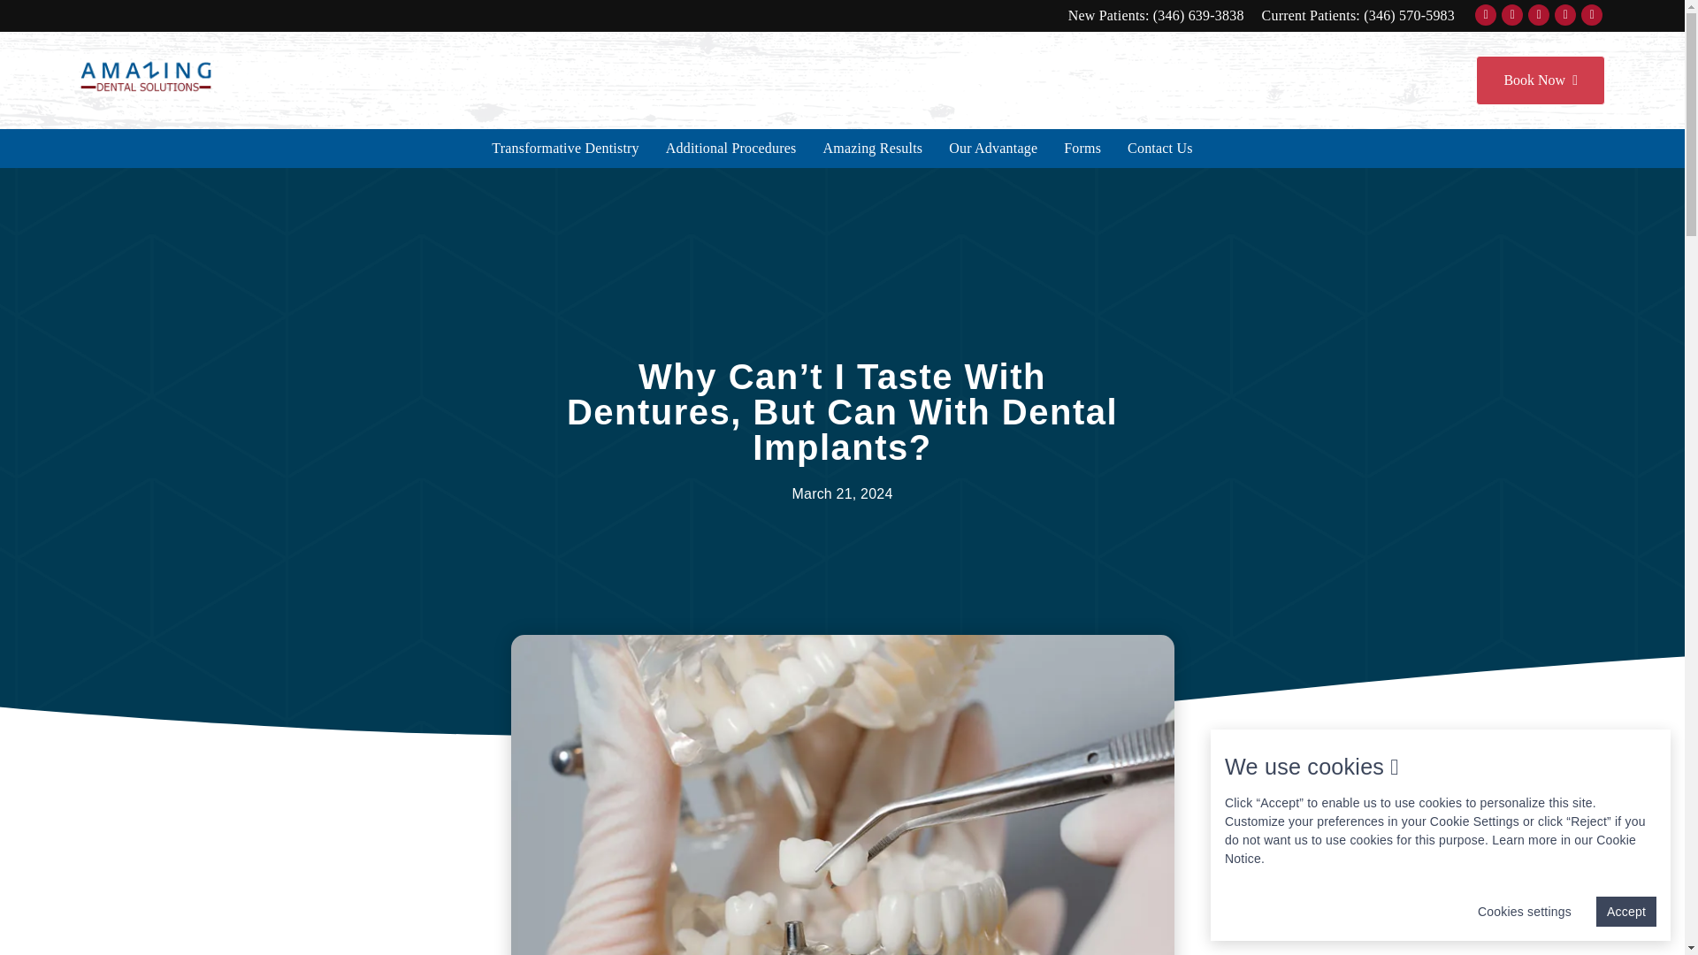 This screenshot has width=1698, height=955. What do you see at coordinates (1540, 80) in the screenshot?
I see `Book Now` at bounding box center [1540, 80].